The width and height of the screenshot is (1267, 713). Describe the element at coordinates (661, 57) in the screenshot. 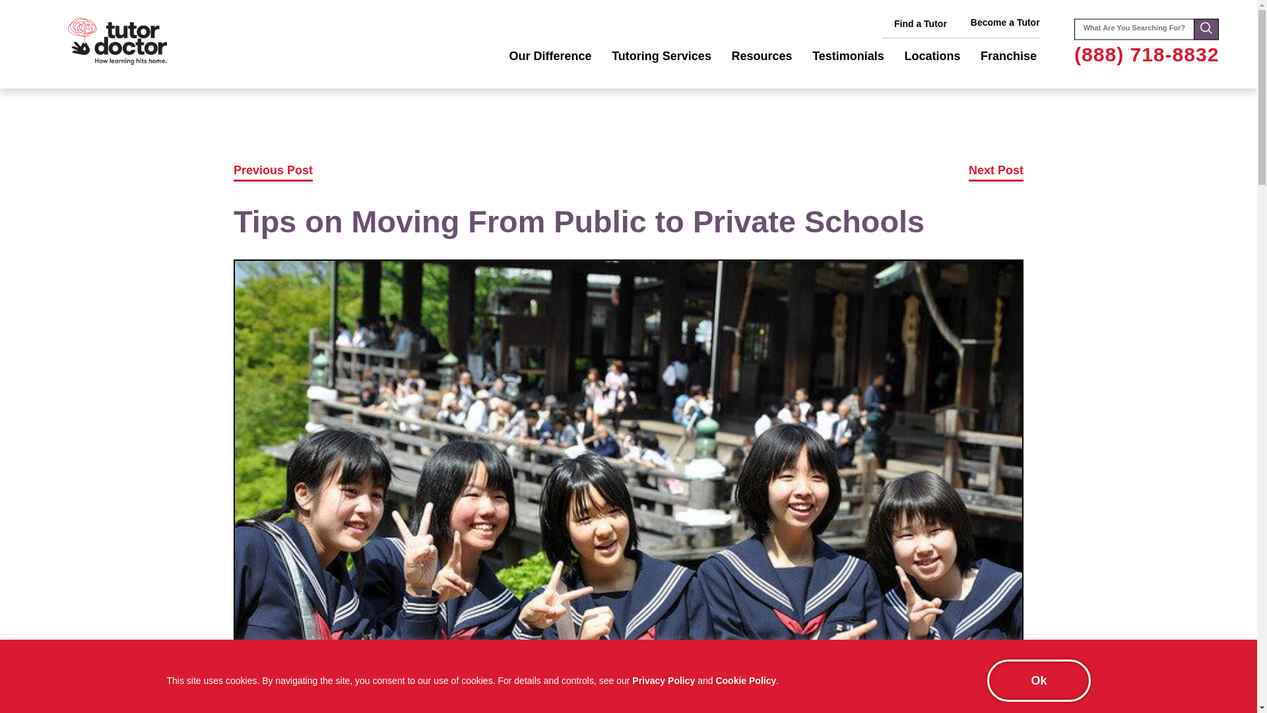

I see `Tutoring Services` at that location.